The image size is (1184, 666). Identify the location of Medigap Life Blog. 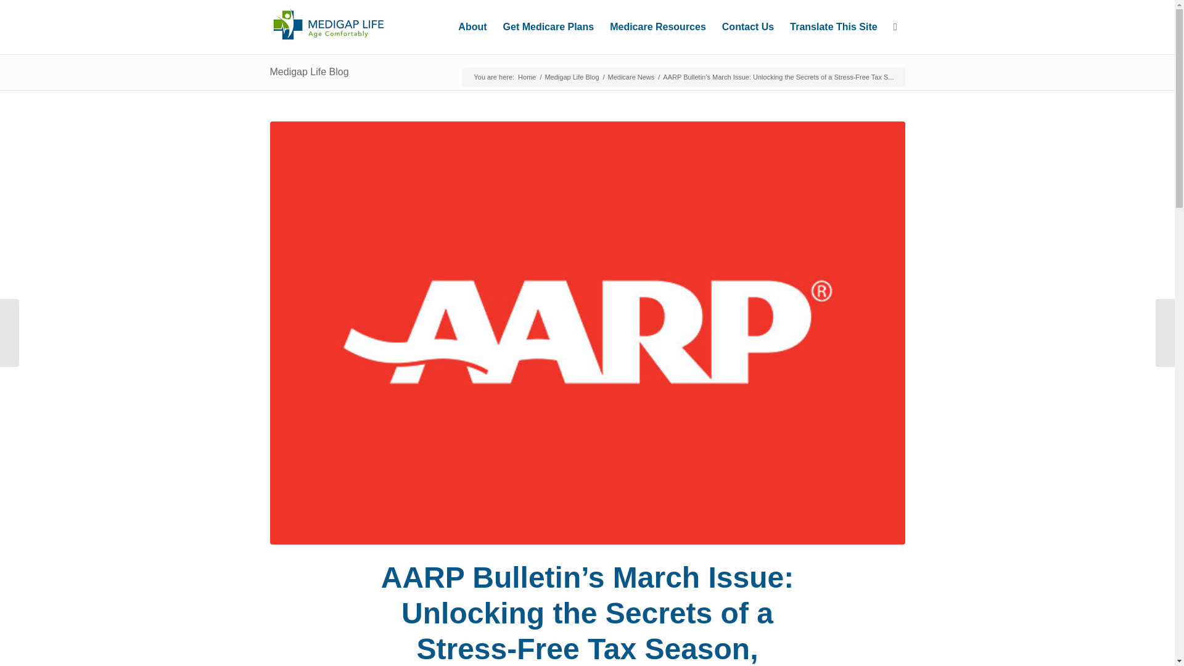
(310, 72).